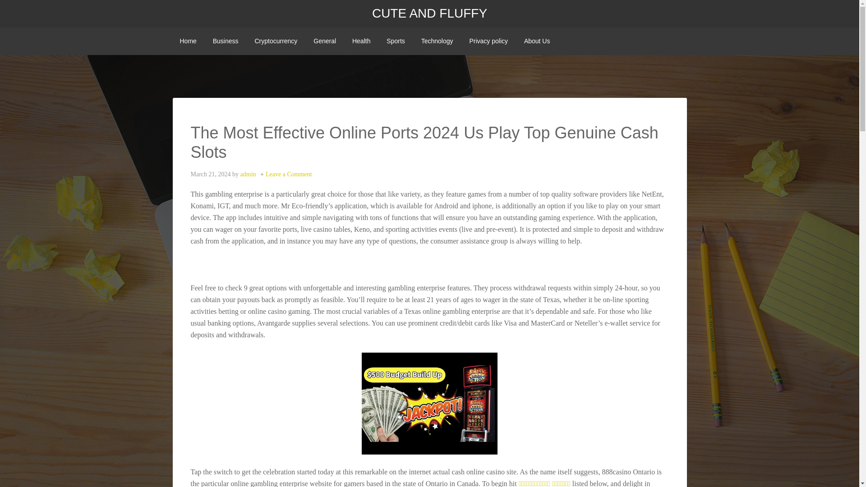 The image size is (866, 487). I want to click on Health, so click(361, 41).